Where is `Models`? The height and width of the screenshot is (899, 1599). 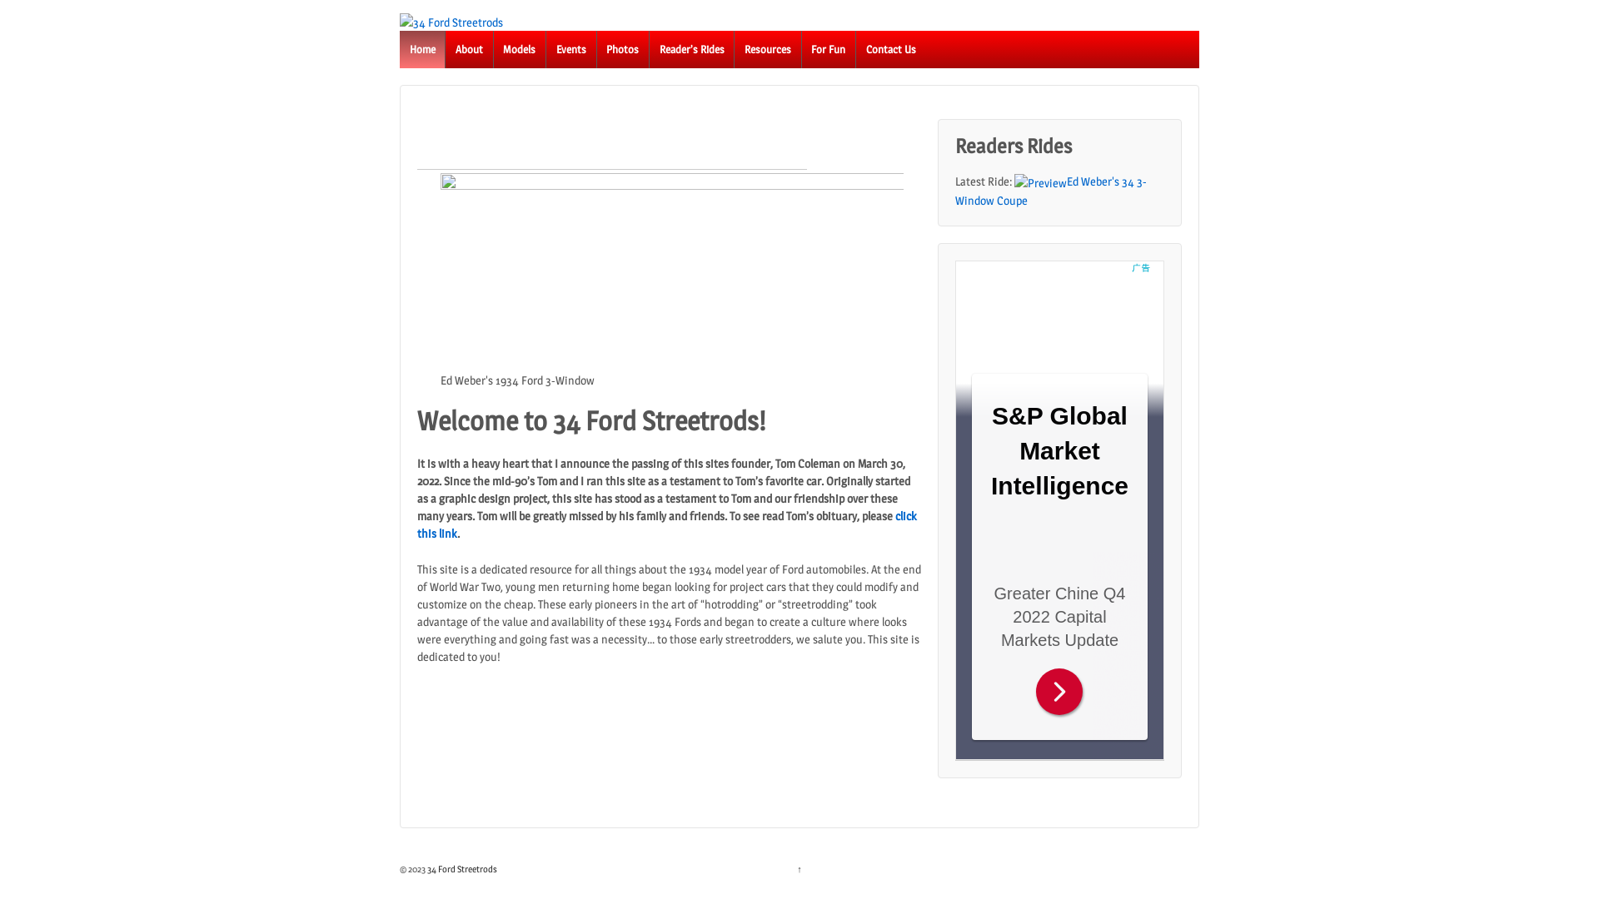 Models is located at coordinates (520, 50).